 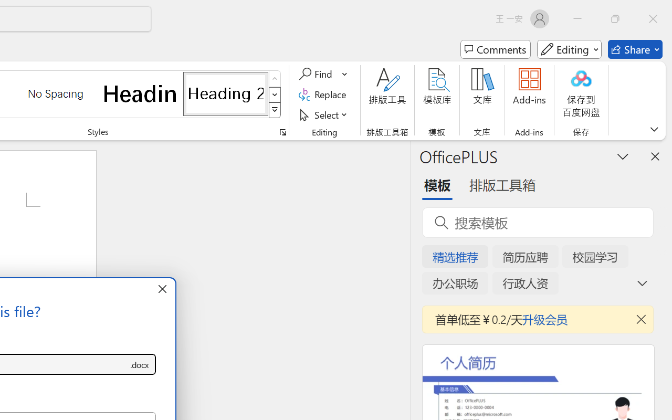 I want to click on Comments, so click(x=496, y=49).